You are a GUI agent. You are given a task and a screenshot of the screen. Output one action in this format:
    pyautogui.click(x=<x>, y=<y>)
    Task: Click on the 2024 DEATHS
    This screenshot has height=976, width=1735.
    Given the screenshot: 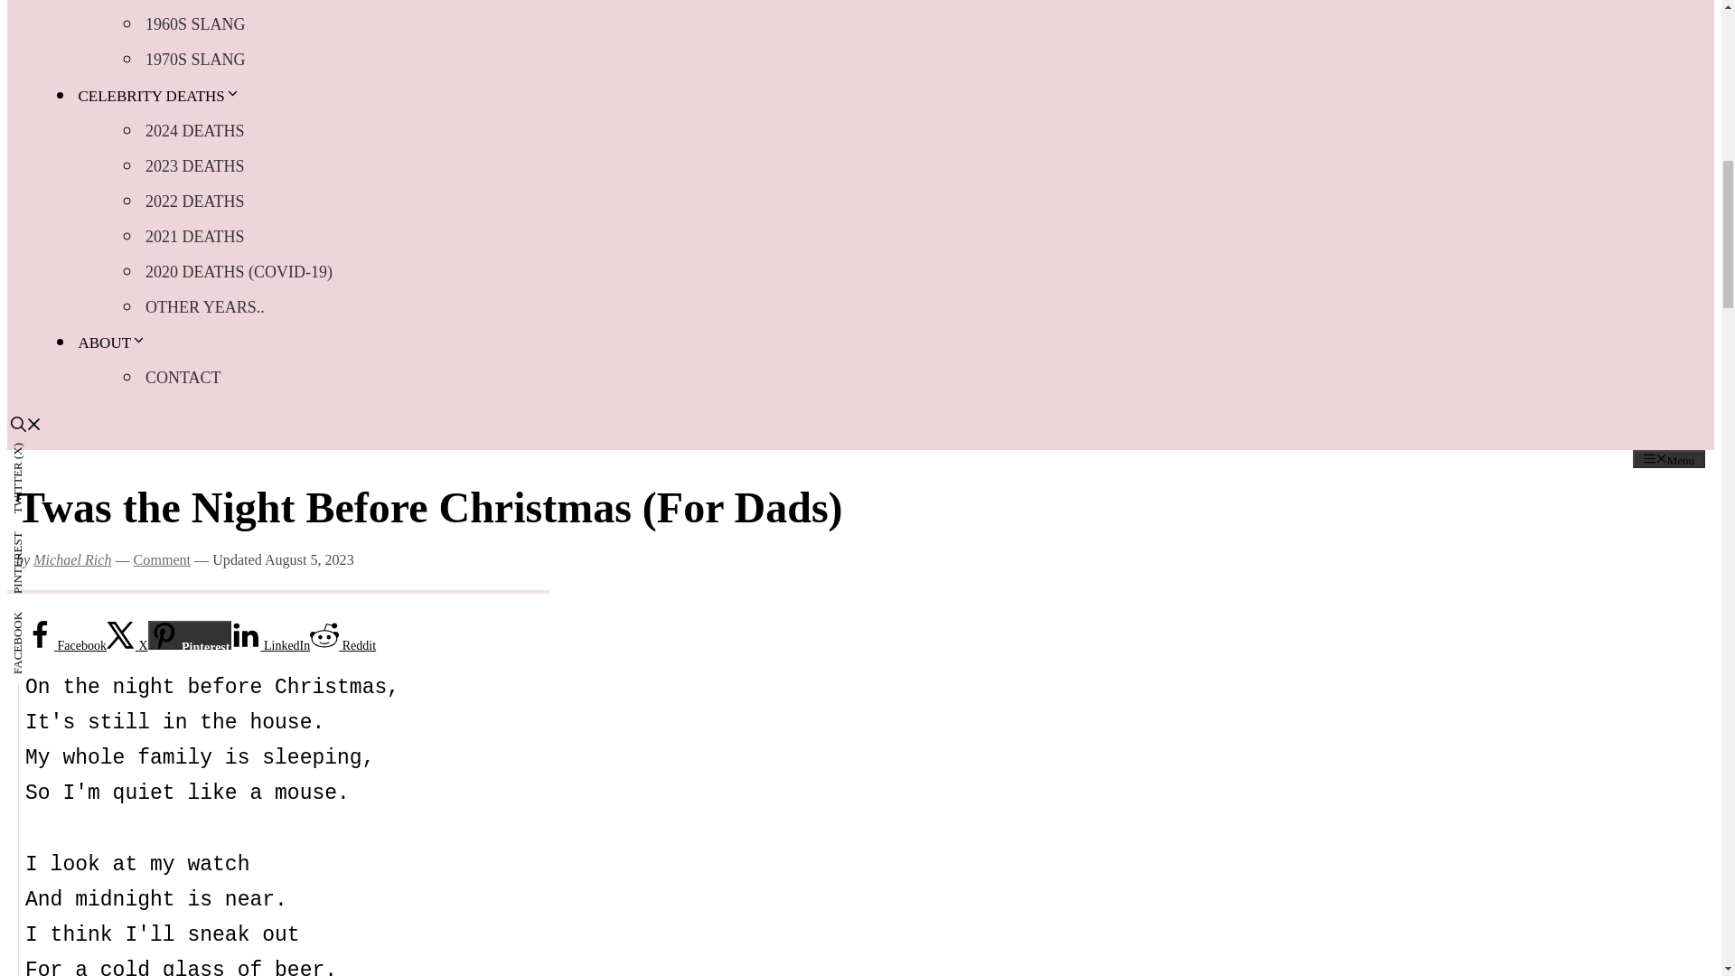 What is the action you would take?
    pyautogui.click(x=195, y=131)
    